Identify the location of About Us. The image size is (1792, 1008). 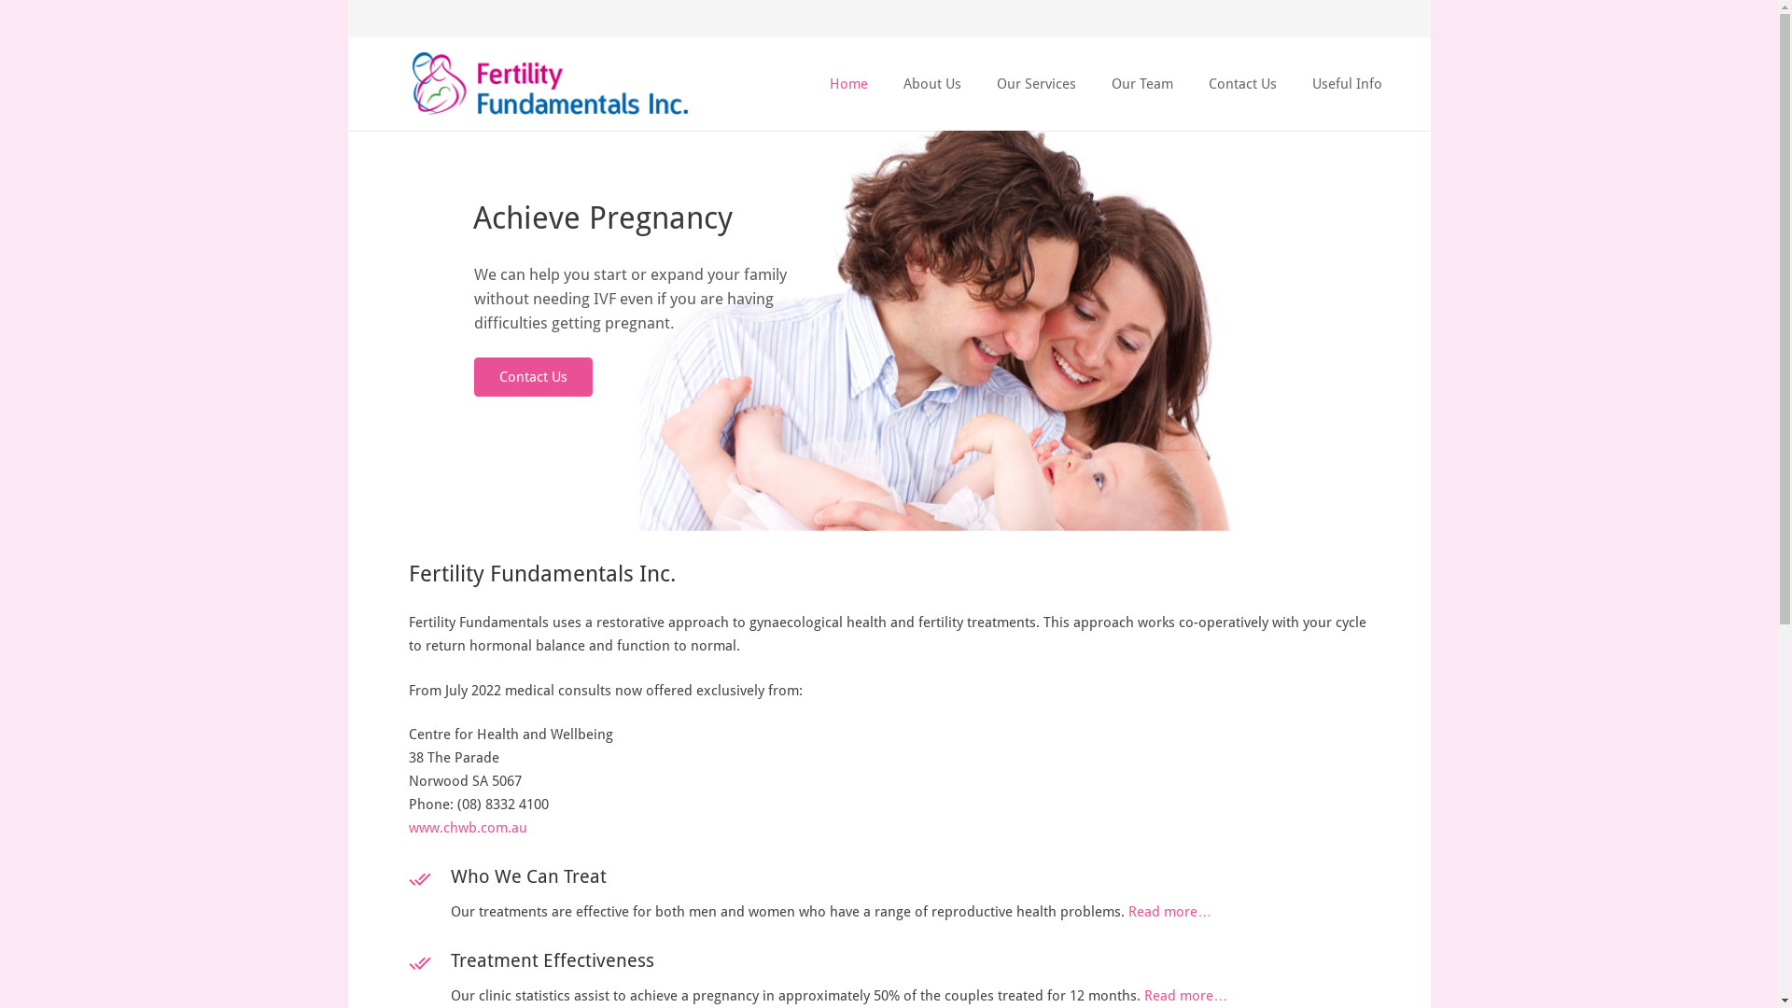
(932, 84).